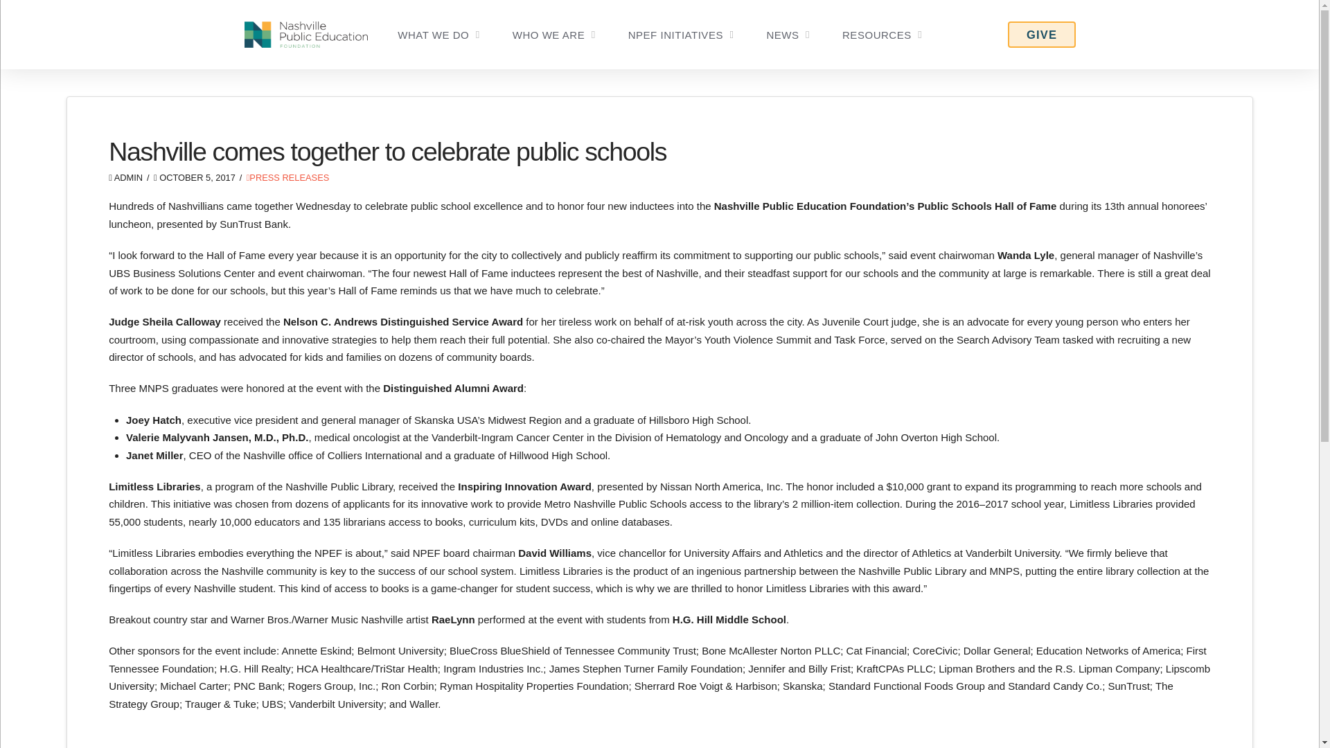 Image resolution: width=1330 pixels, height=748 pixels. I want to click on NEWS, so click(788, 35).